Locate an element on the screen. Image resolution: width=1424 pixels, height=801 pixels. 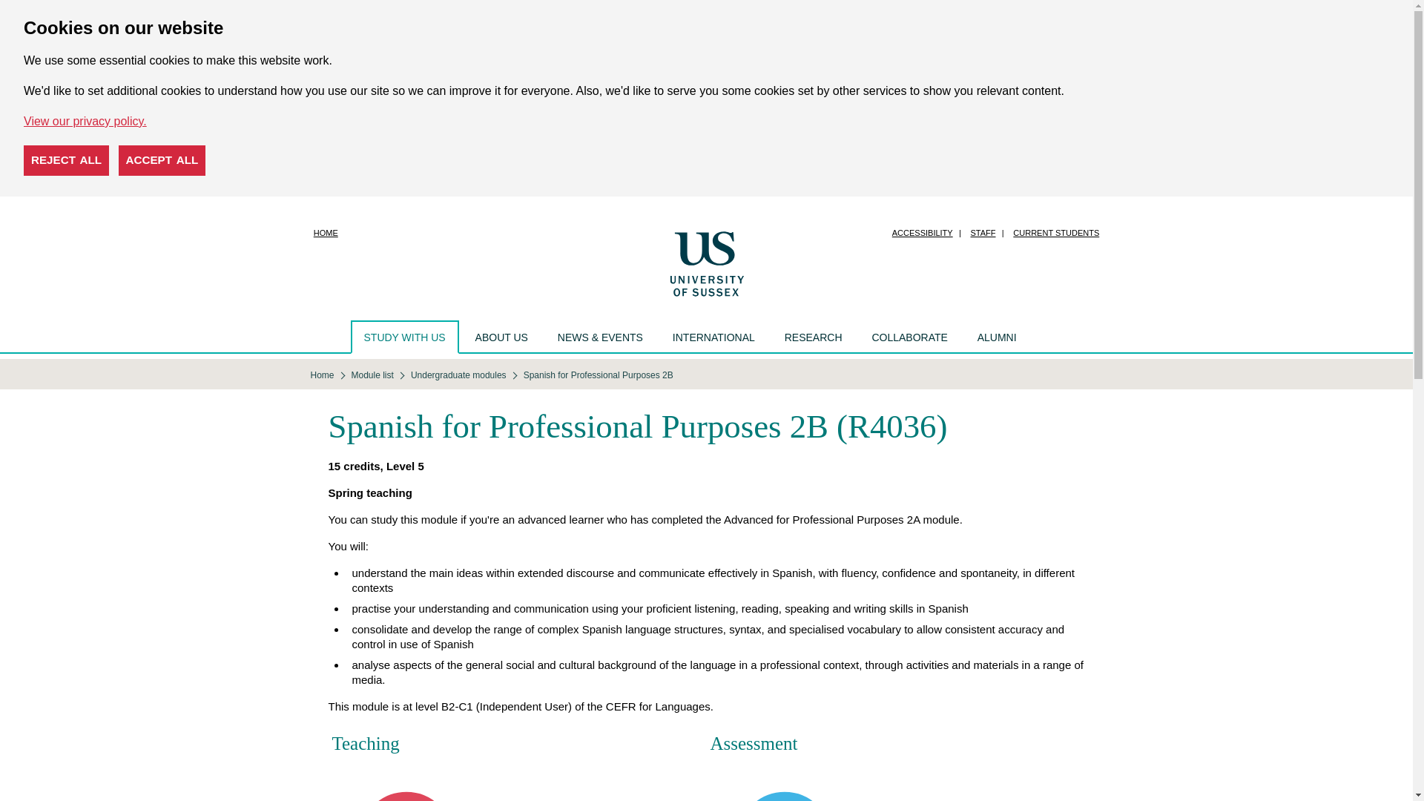
ACCEPT ALL is located at coordinates (162, 160).